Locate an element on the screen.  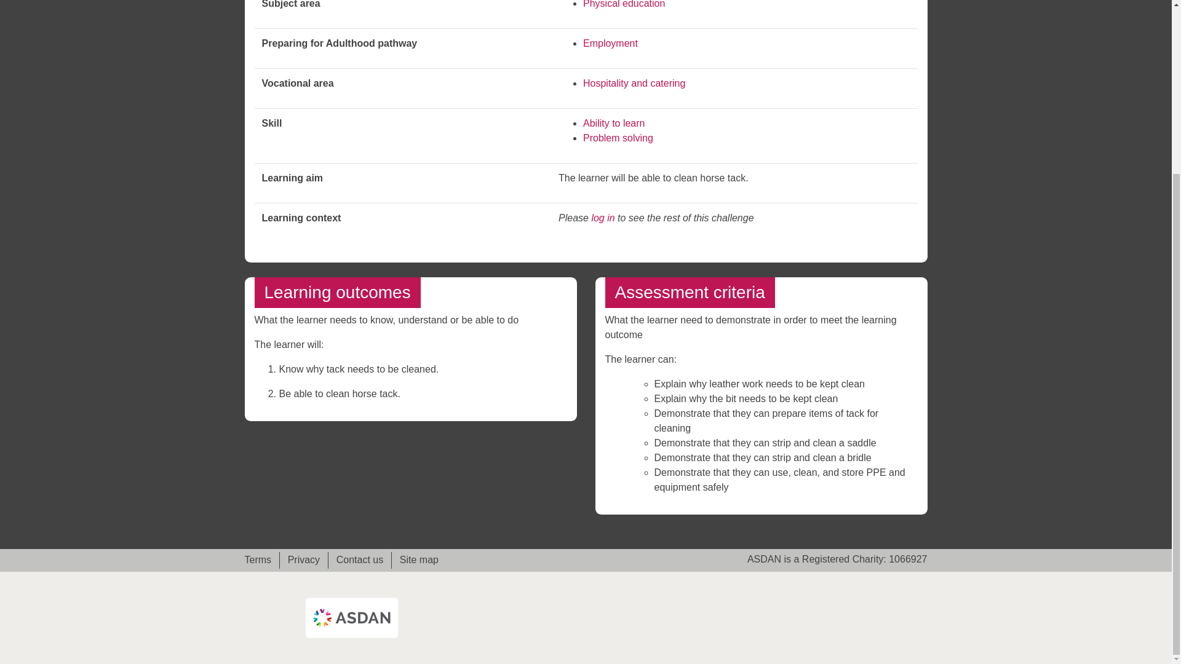
Ability to learn is located at coordinates (614, 123).